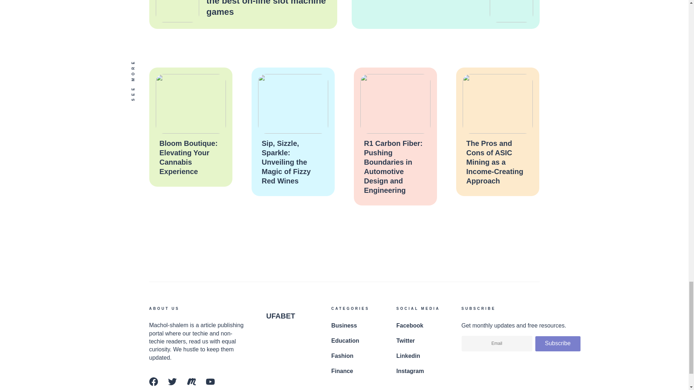 The height and width of the screenshot is (390, 694). I want to click on Sip, Sizzle, Sparkle: Unveiling the Magic of Fizzy Red Wines, so click(286, 162).